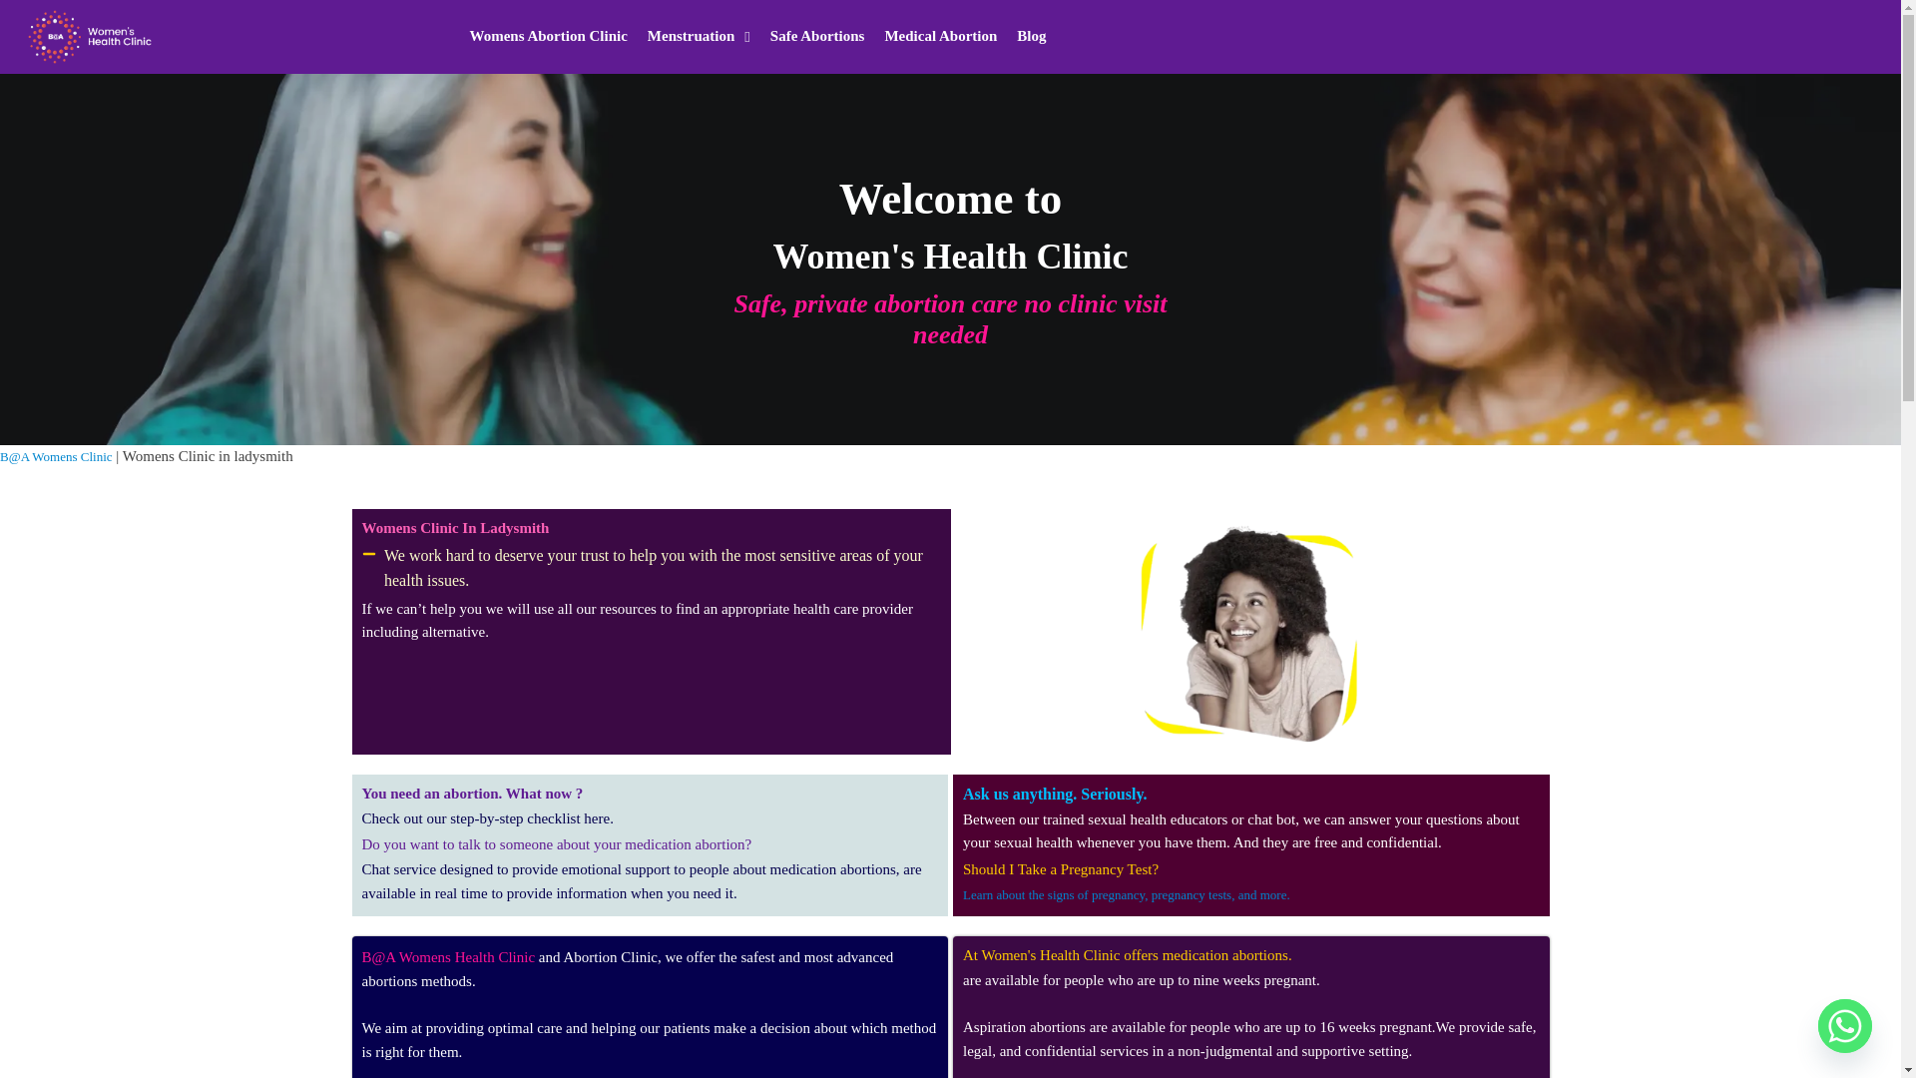 The width and height of the screenshot is (1916, 1078). What do you see at coordinates (940, 37) in the screenshot?
I see `Medical Abortion` at bounding box center [940, 37].